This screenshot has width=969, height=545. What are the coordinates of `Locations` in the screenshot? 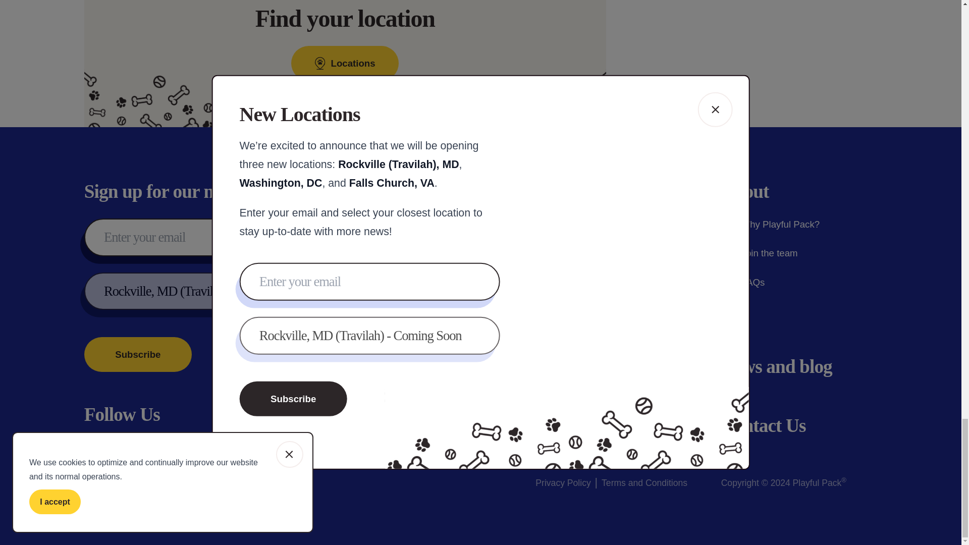 It's located at (345, 63).